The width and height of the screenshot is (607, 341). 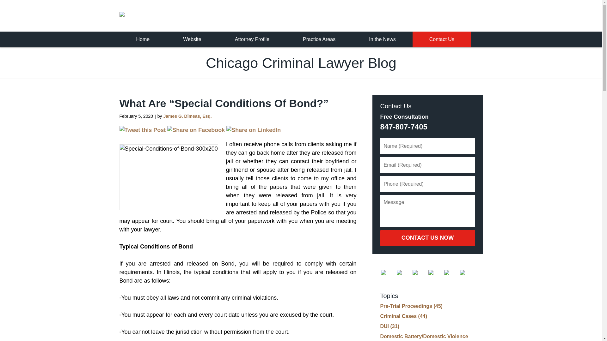 I want to click on Please enter a valid phone number., so click(x=427, y=184).